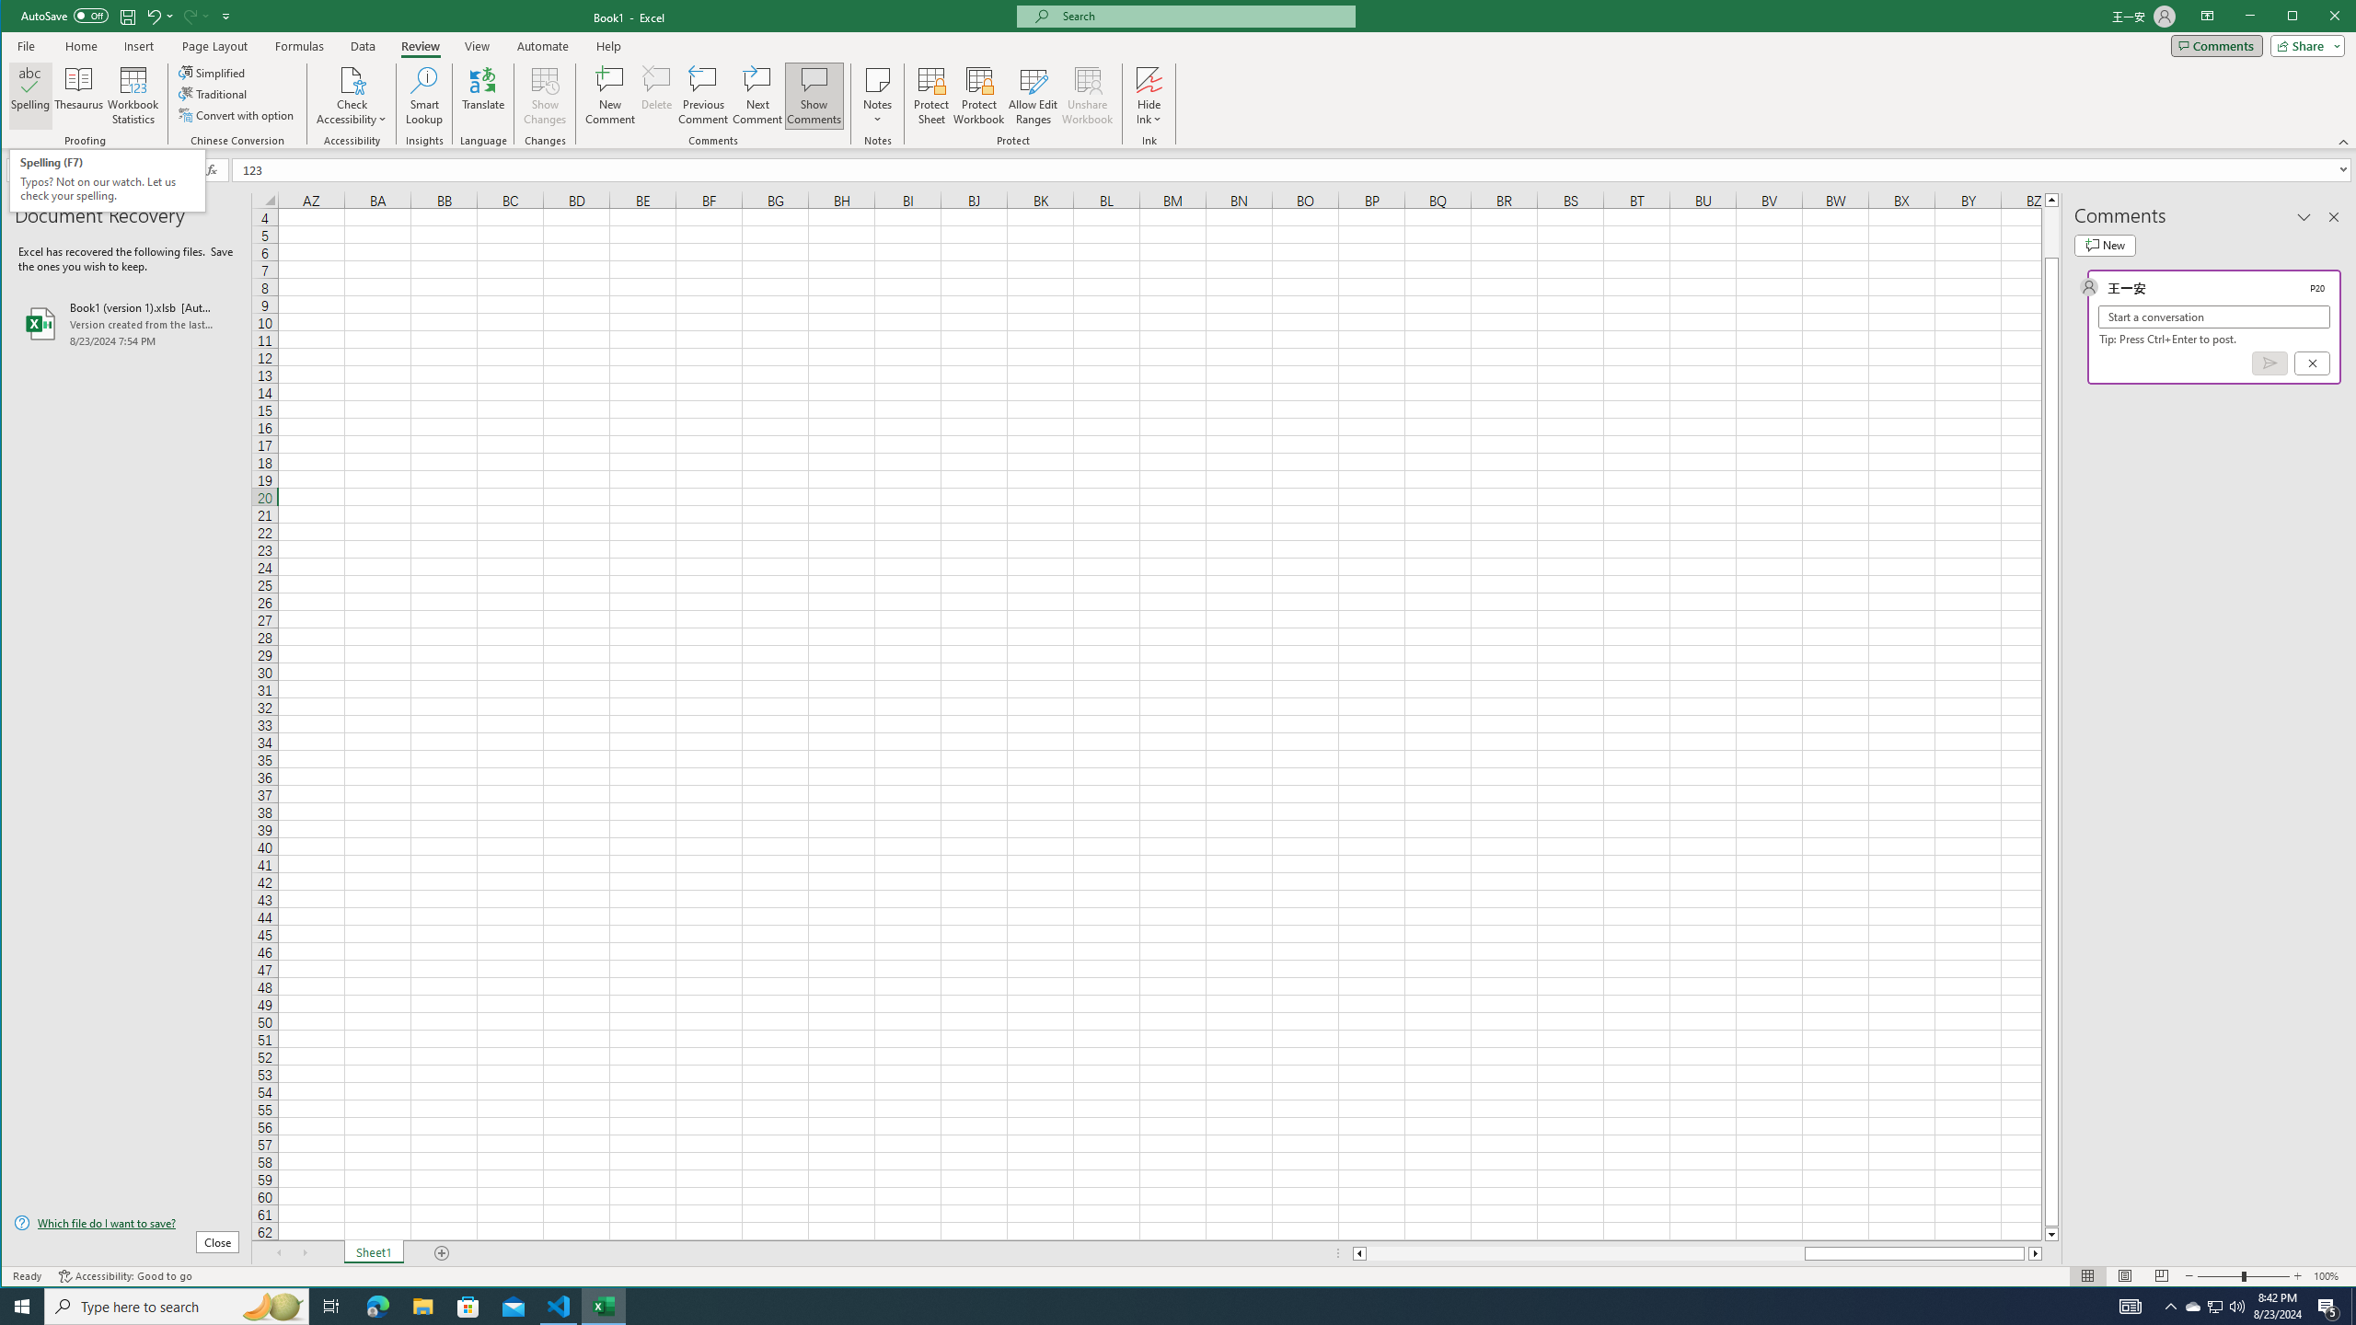 The image size is (2356, 1325). What do you see at coordinates (560, 1307) in the screenshot?
I see `Visual Studio Code - 1 running window` at bounding box center [560, 1307].